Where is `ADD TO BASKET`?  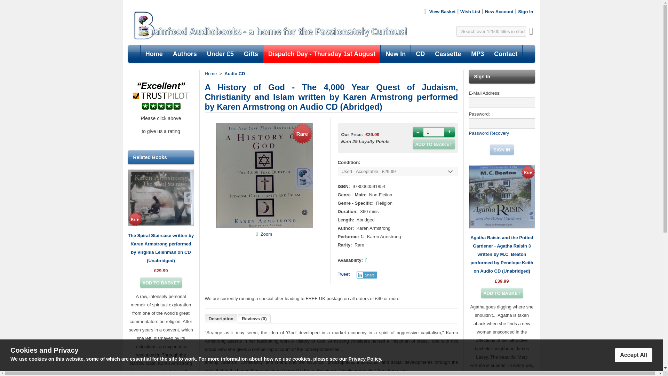 ADD TO BASKET is located at coordinates (434, 144).